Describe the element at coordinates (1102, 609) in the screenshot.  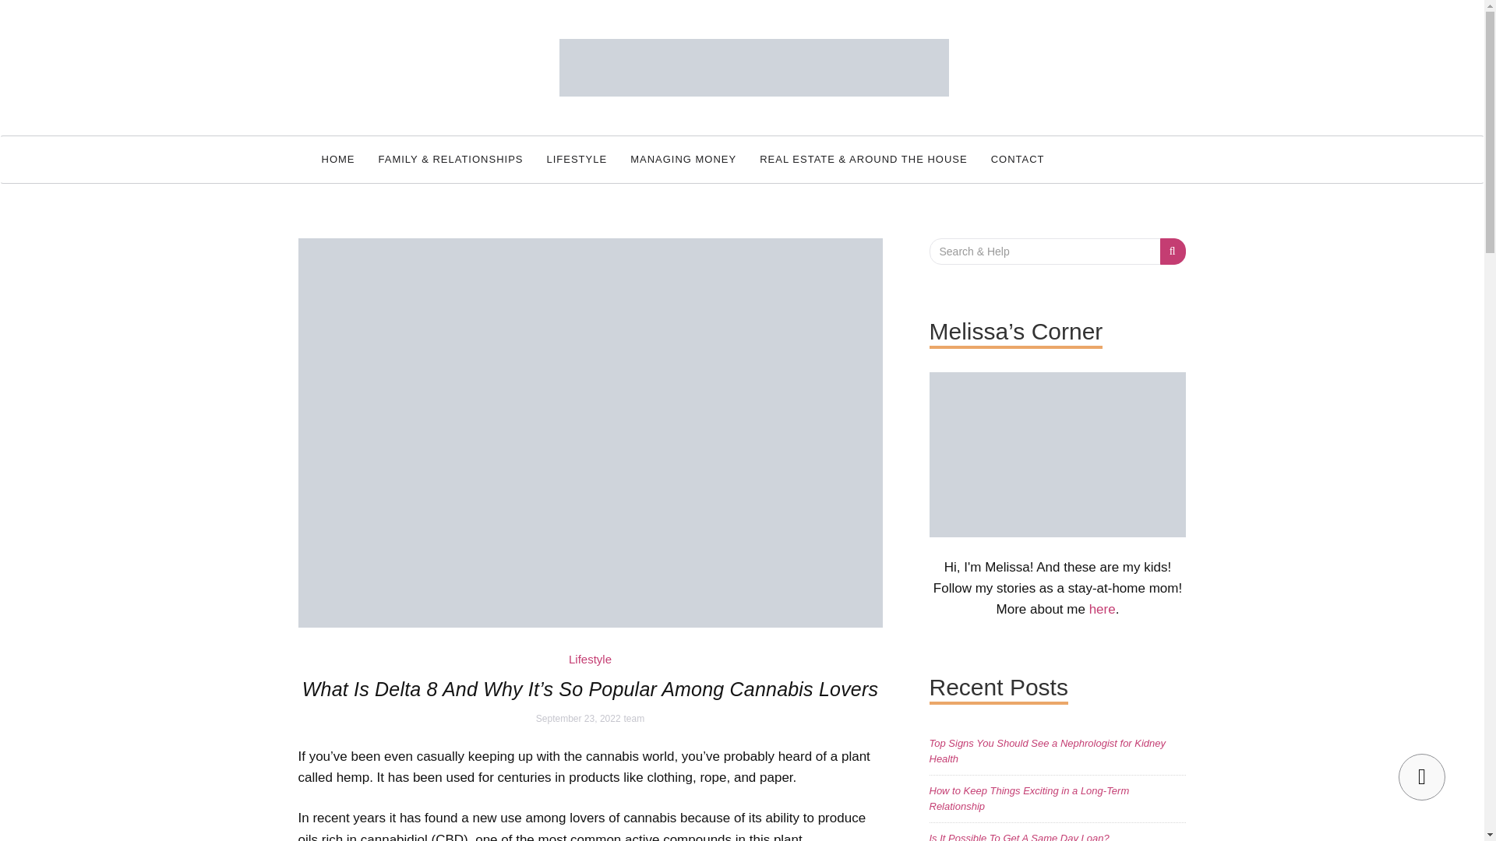
I see `here` at that location.